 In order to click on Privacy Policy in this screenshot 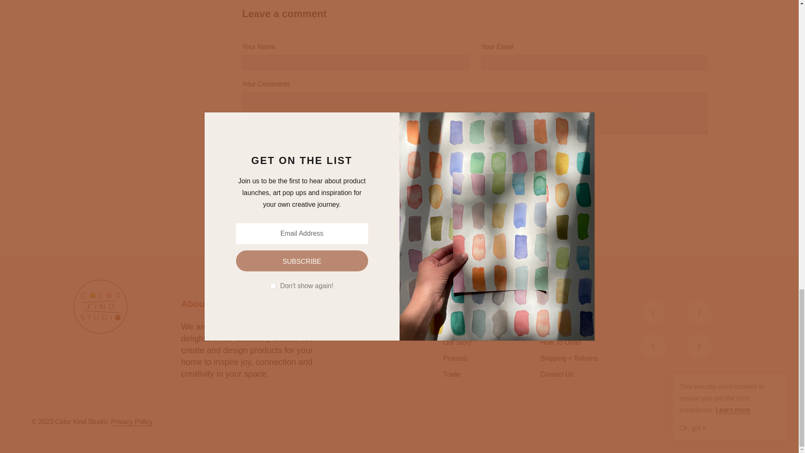, I will do `click(132, 422)`.